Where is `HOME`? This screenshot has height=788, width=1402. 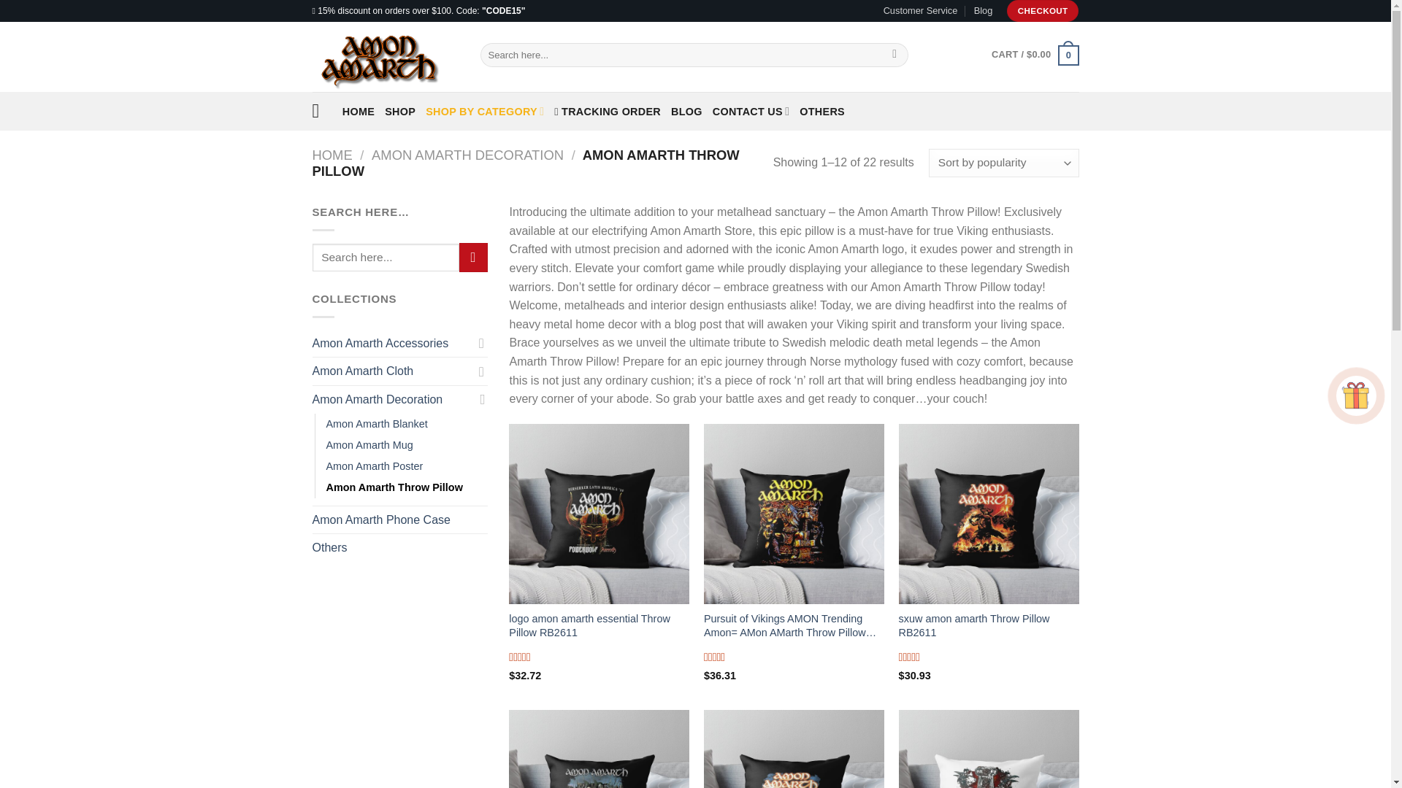
HOME is located at coordinates (358, 111).